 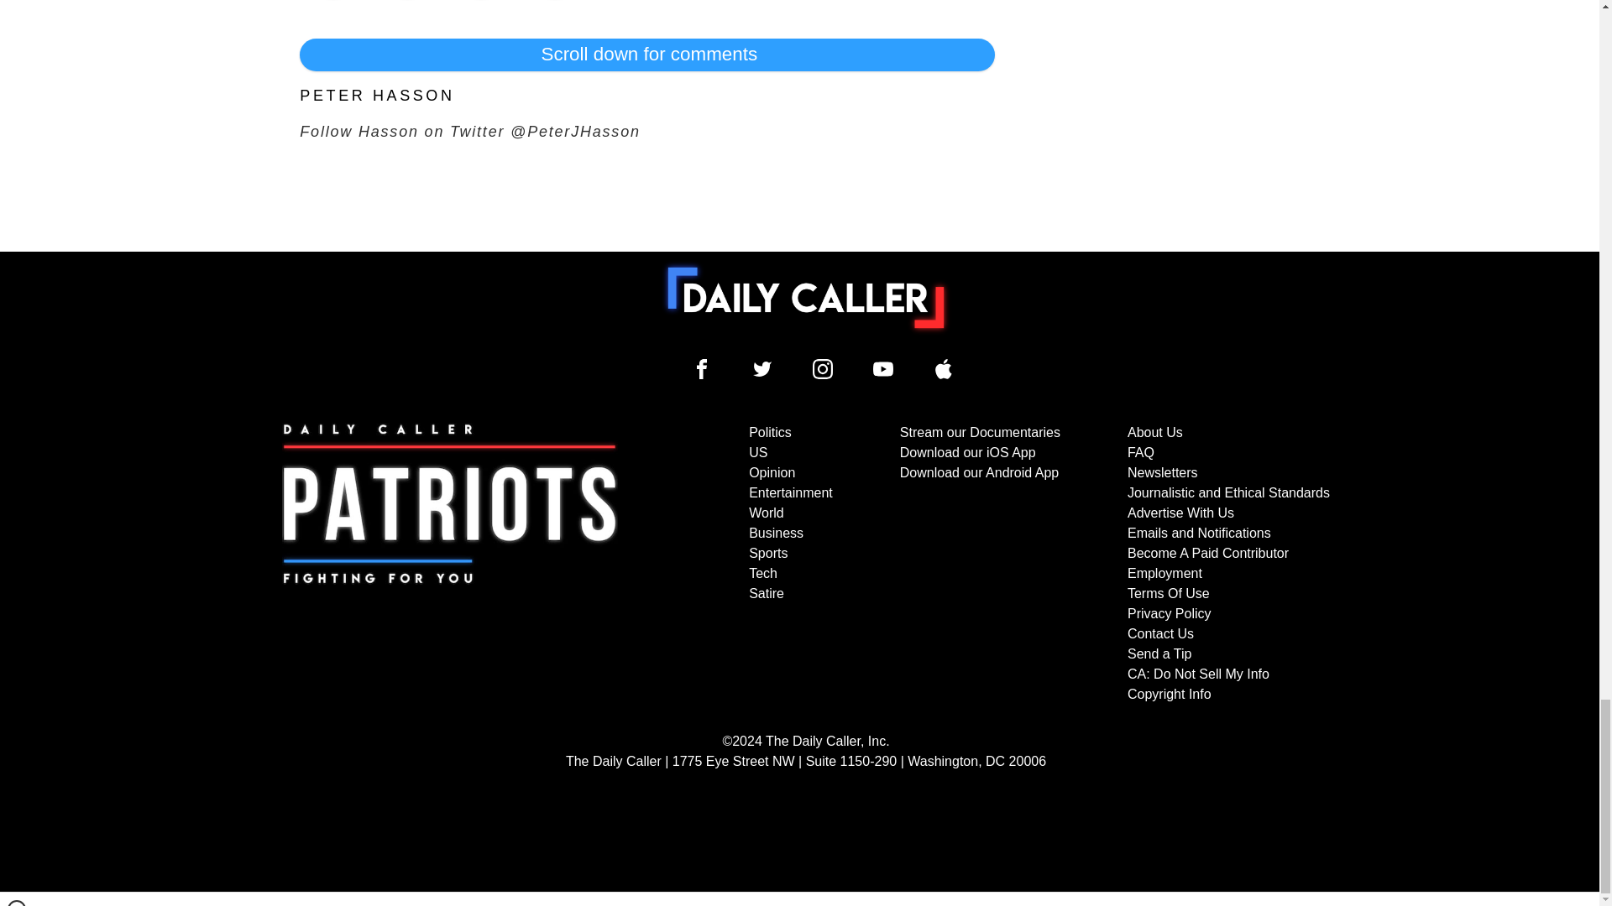 What do you see at coordinates (646, 55) in the screenshot?
I see `Scroll down for comments` at bounding box center [646, 55].